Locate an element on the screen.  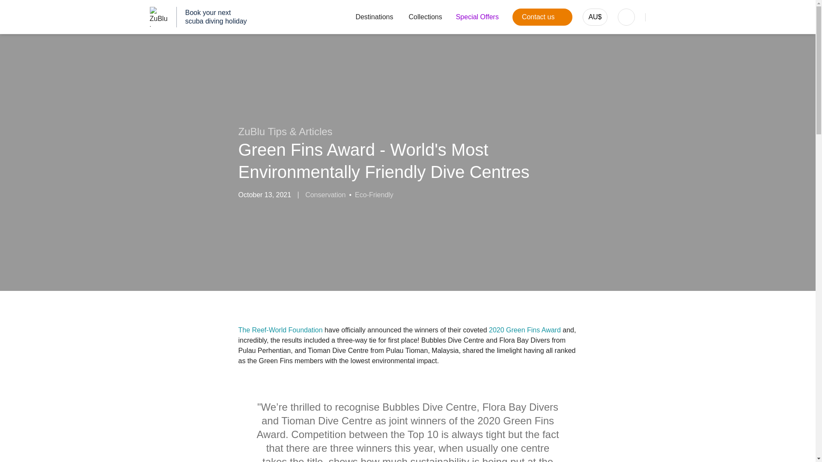
Collections is located at coordinates (425, 17).